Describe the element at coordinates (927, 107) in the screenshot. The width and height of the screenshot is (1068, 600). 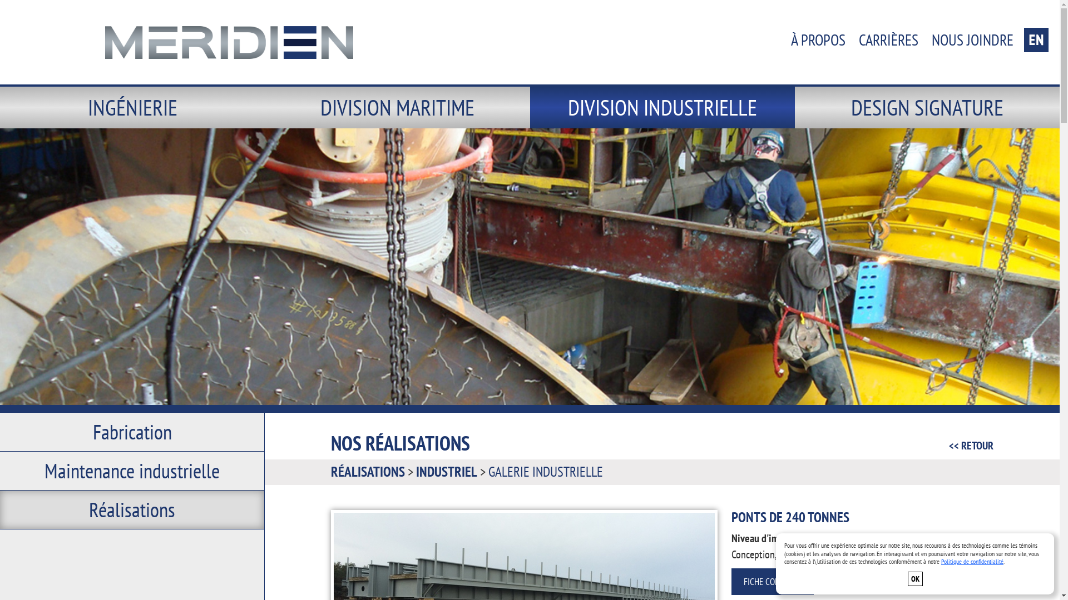
I see `DESIGN SIGNATURE` at that location.